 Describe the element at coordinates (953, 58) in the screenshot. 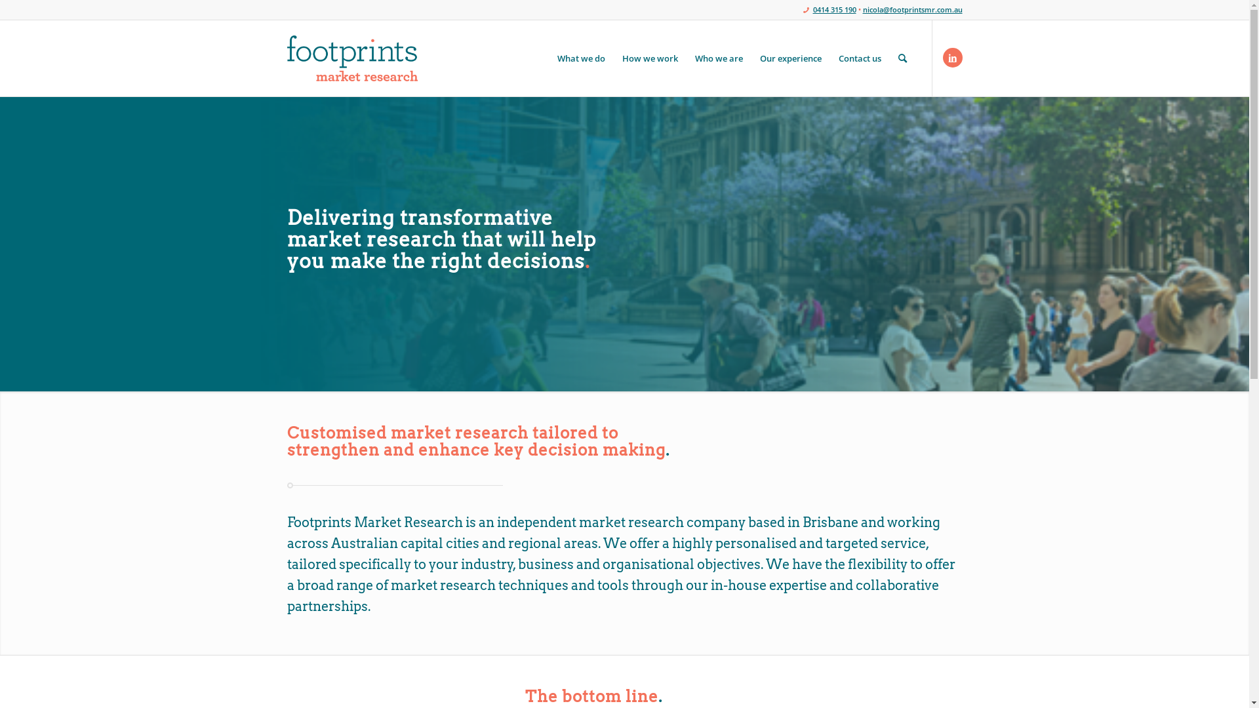

I see `LinkedIn` at that location.